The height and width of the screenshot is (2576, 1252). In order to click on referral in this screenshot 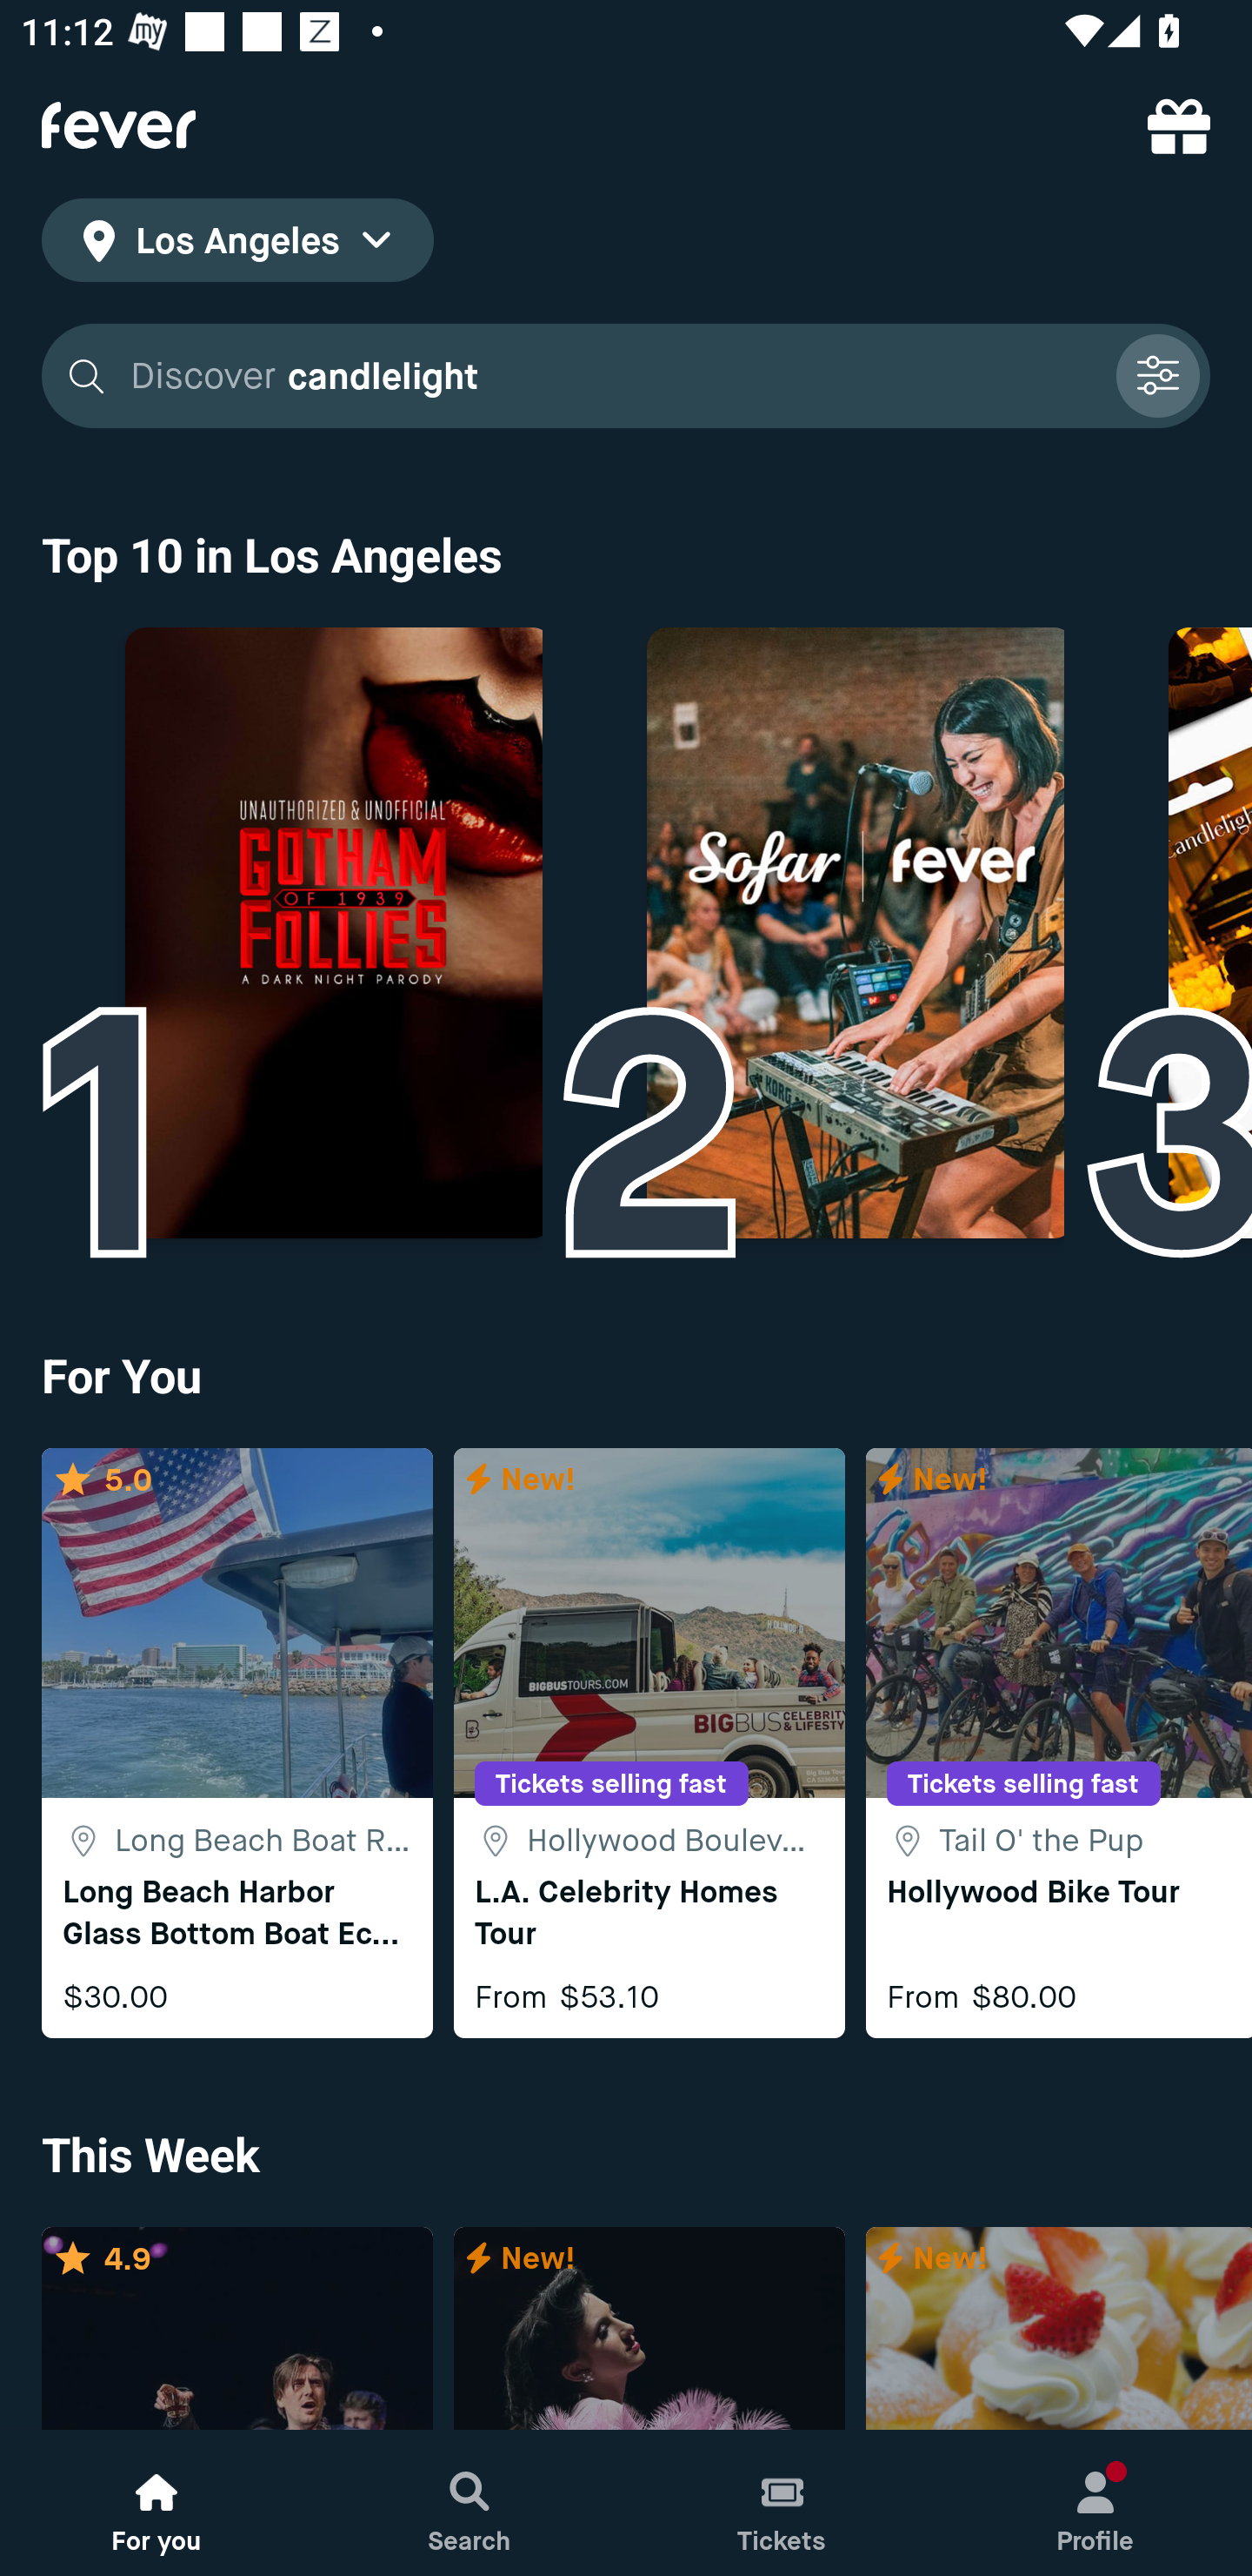, I will do `click(1179, 125)`.